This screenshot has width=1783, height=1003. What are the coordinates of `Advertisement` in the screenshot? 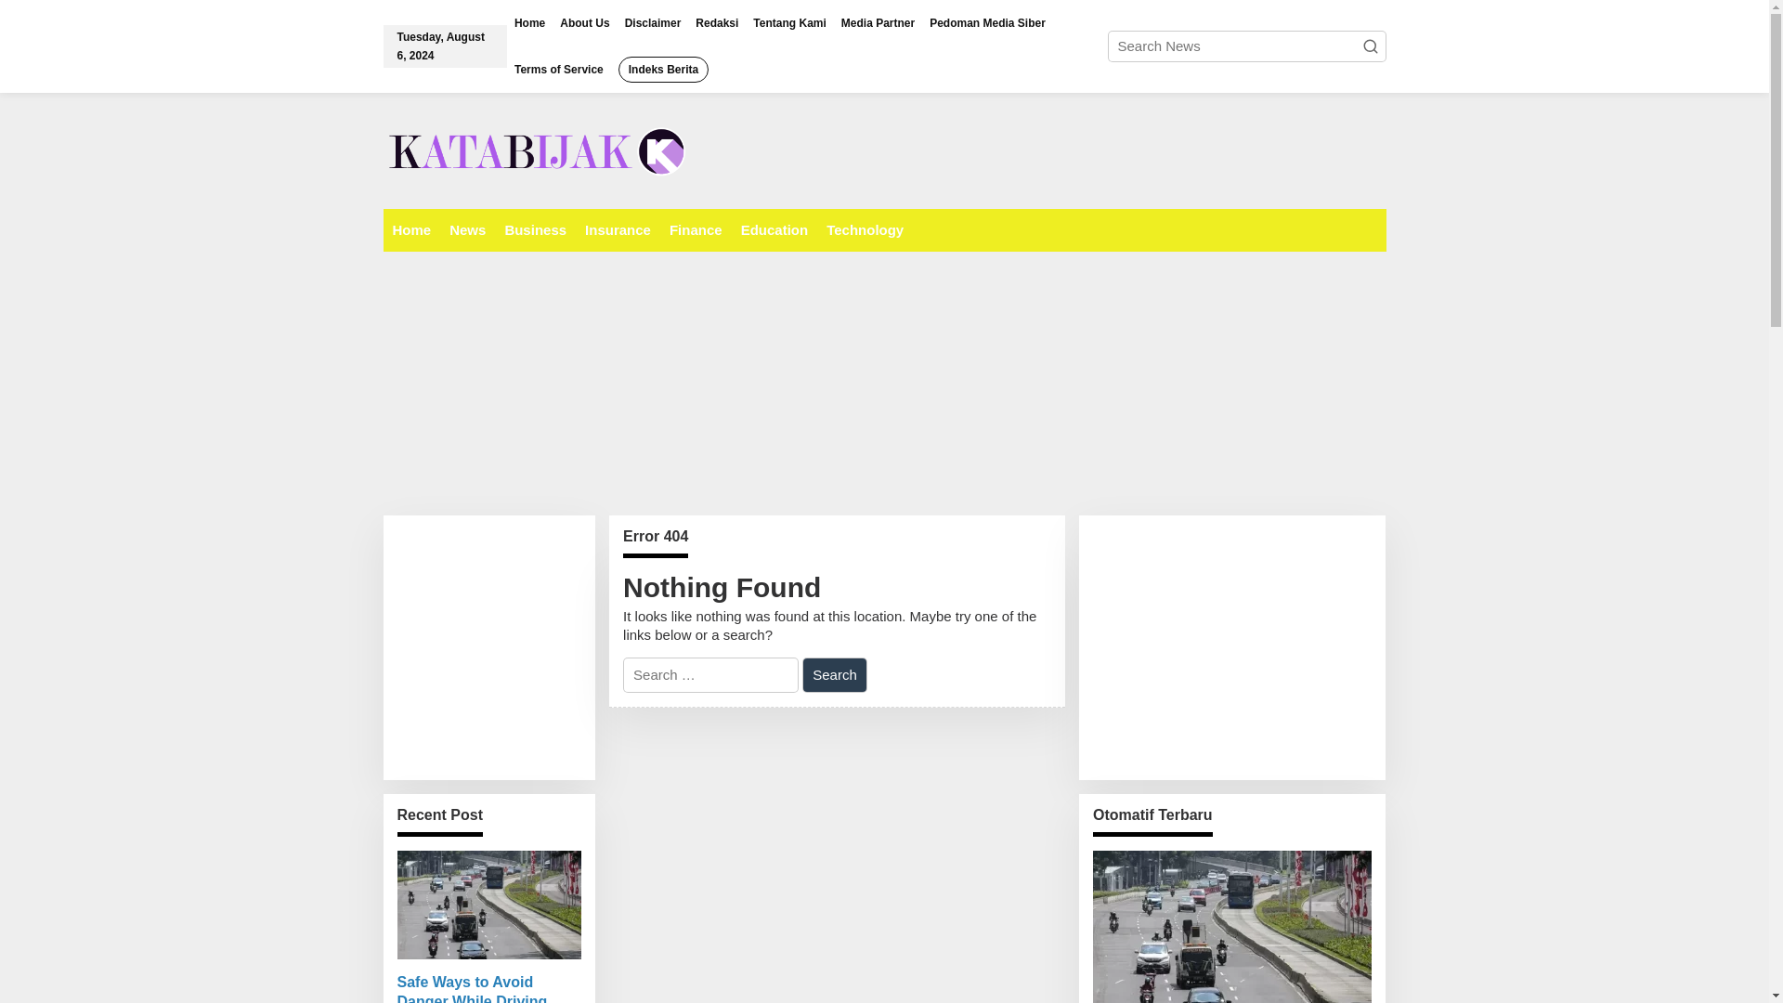 It's located at (513, 645).